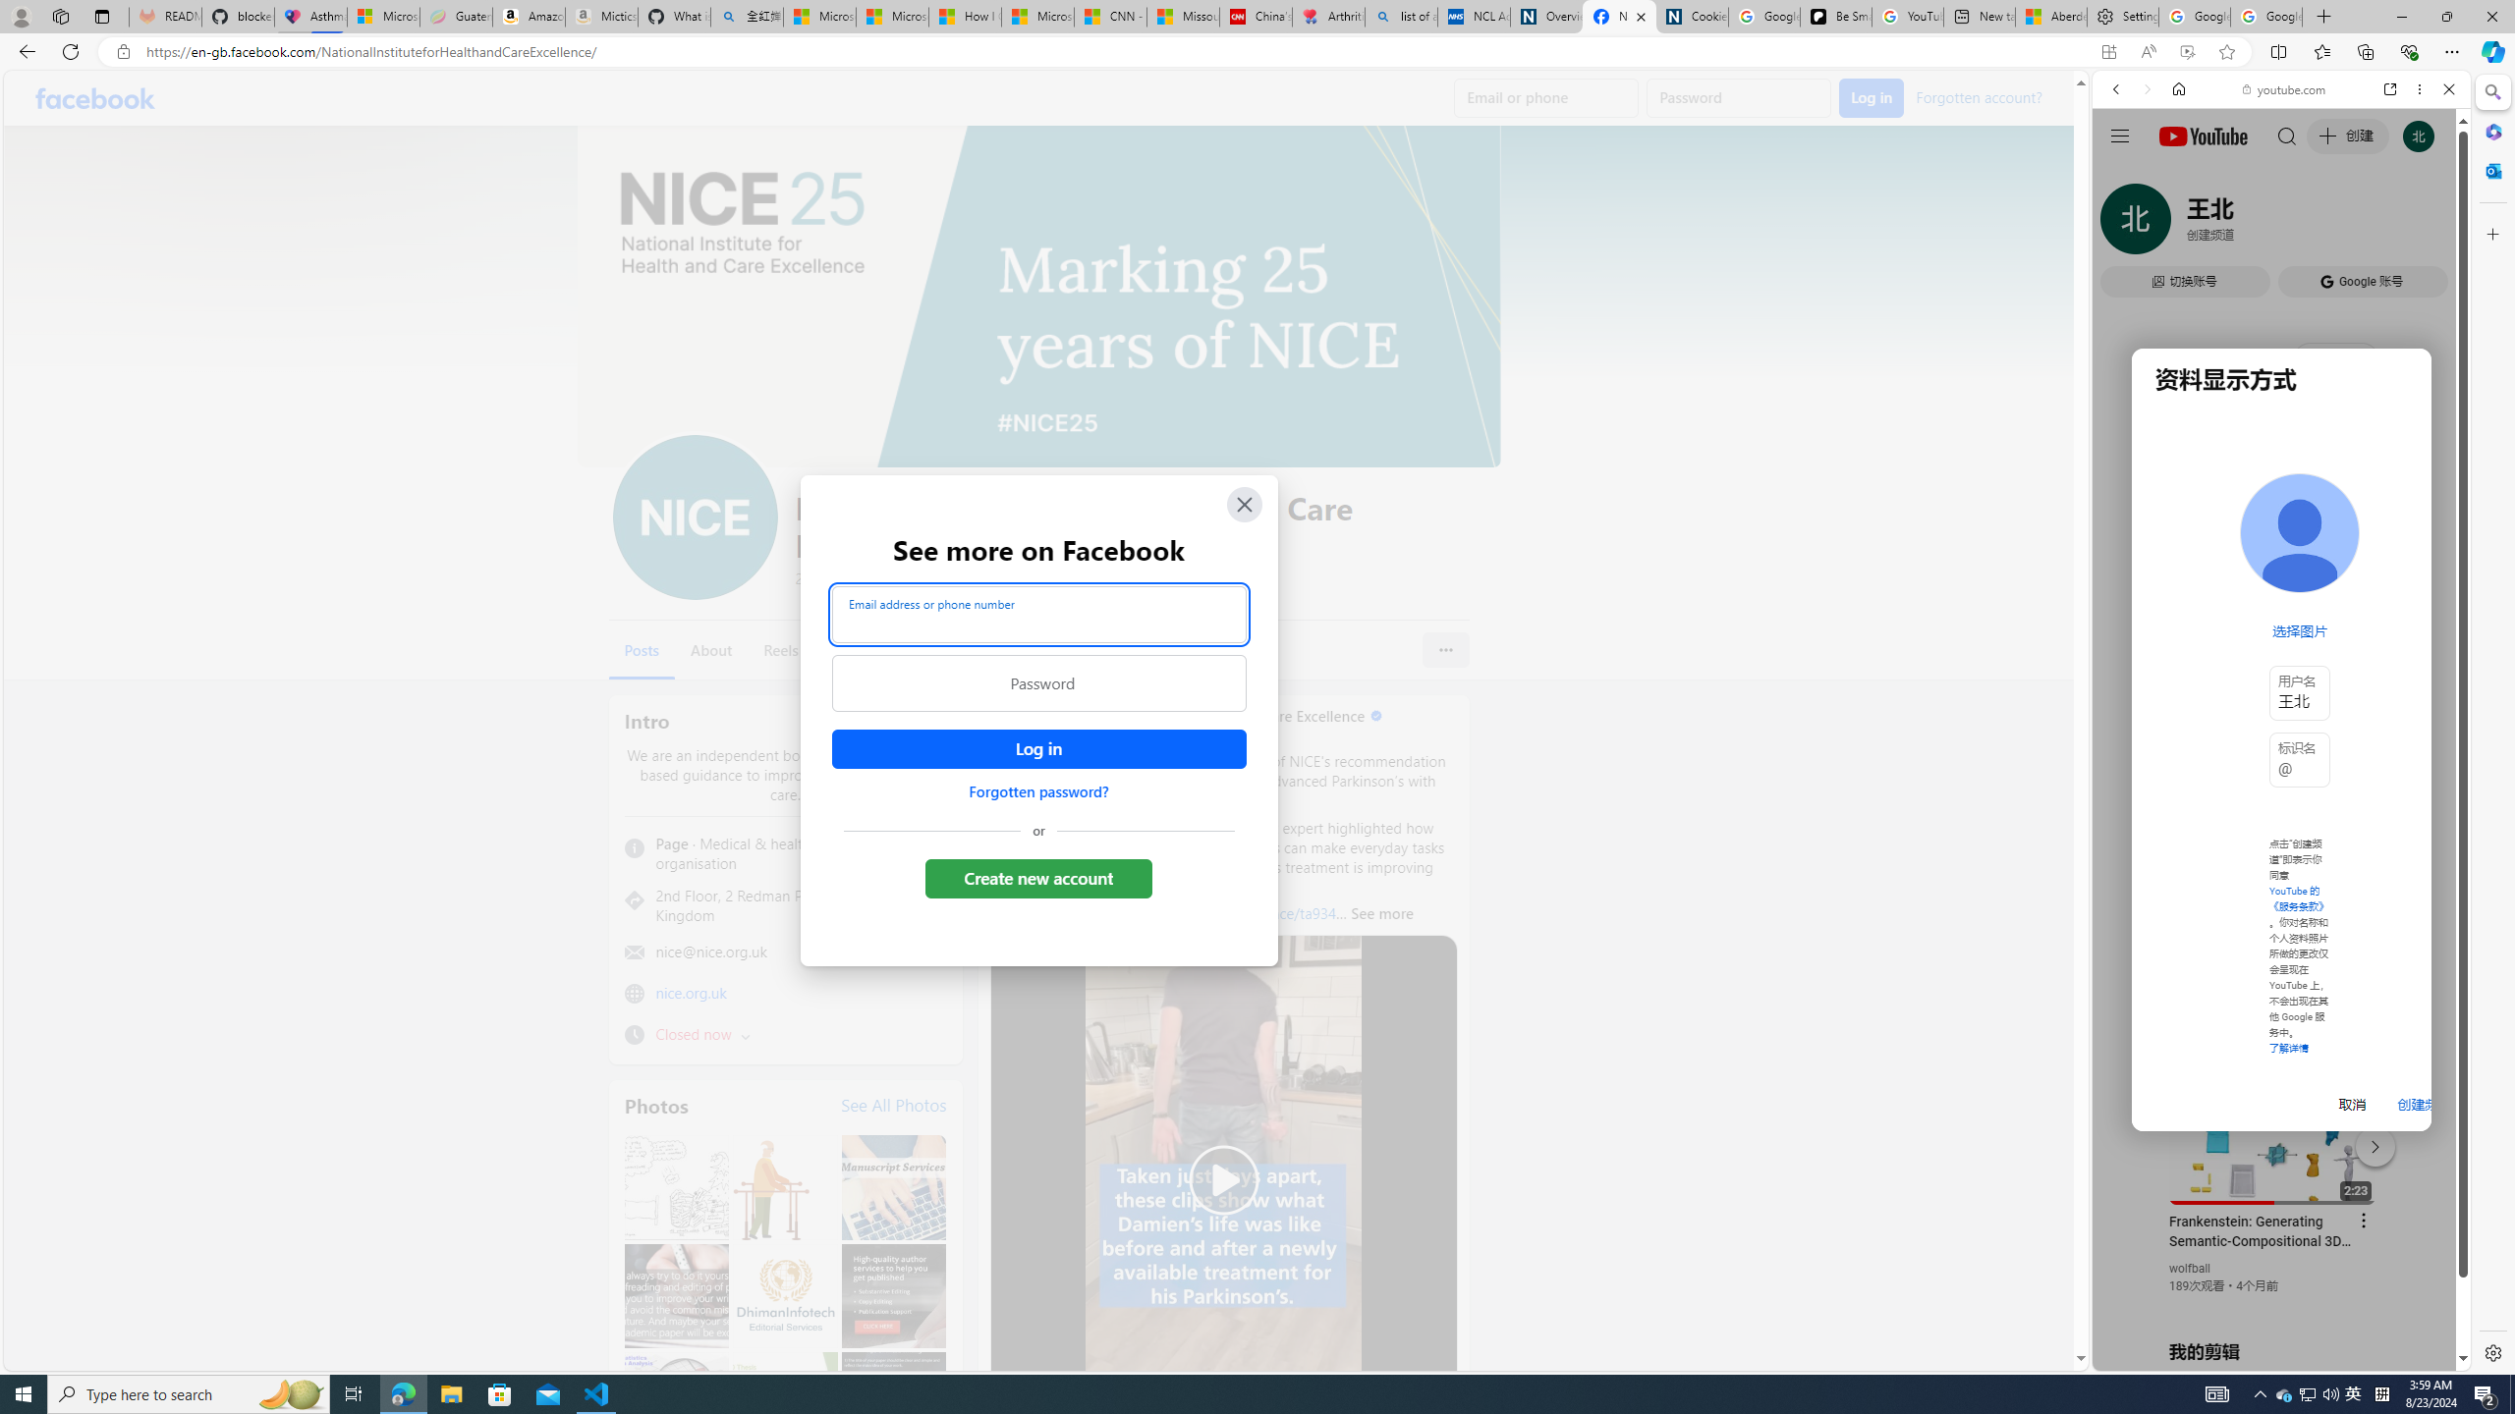 This screenshot has width=2515, height=1414. I want to click on Close Customize pane, so click(2491, 234).